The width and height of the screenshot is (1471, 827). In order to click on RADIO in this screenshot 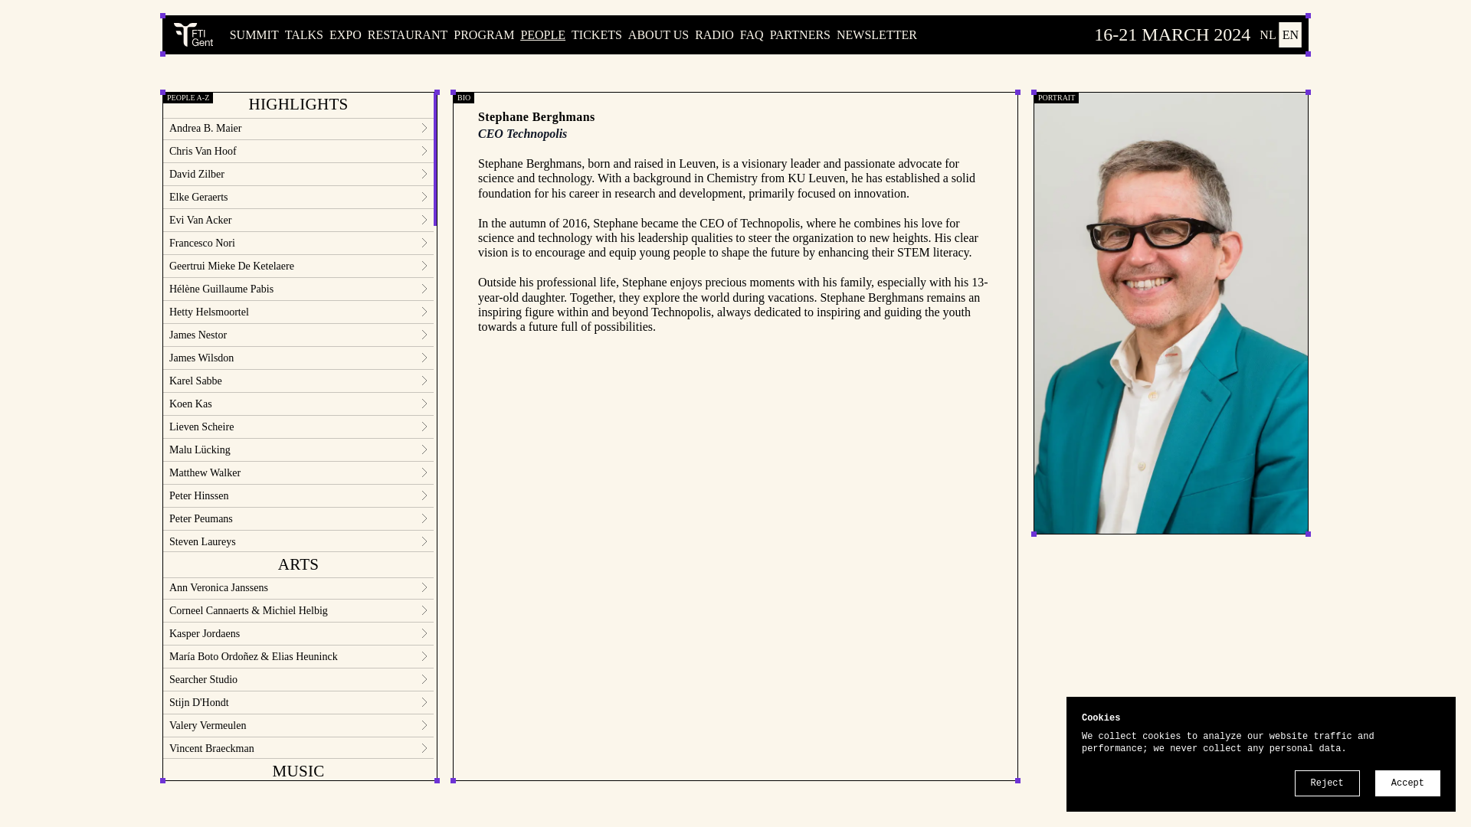, I will do `click(714, 34)`.